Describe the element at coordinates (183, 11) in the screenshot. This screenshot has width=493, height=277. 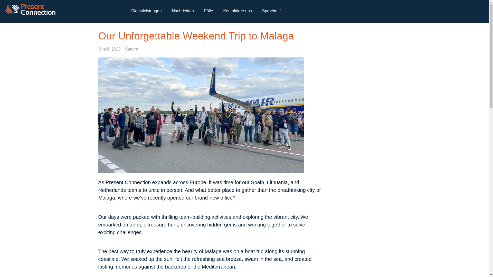
I see `Nachrichten` at that location.